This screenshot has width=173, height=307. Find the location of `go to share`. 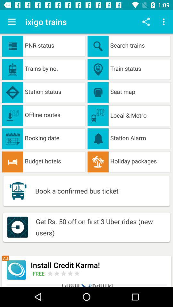

go to share is located at coordinates (146, 22).